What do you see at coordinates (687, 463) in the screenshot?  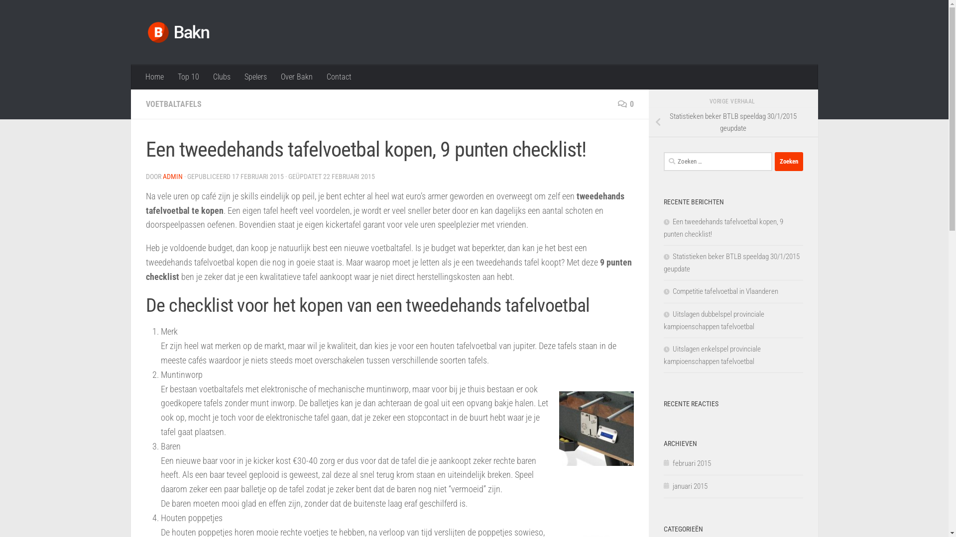 I see `februari 2015` at bounding box center [687, 463].